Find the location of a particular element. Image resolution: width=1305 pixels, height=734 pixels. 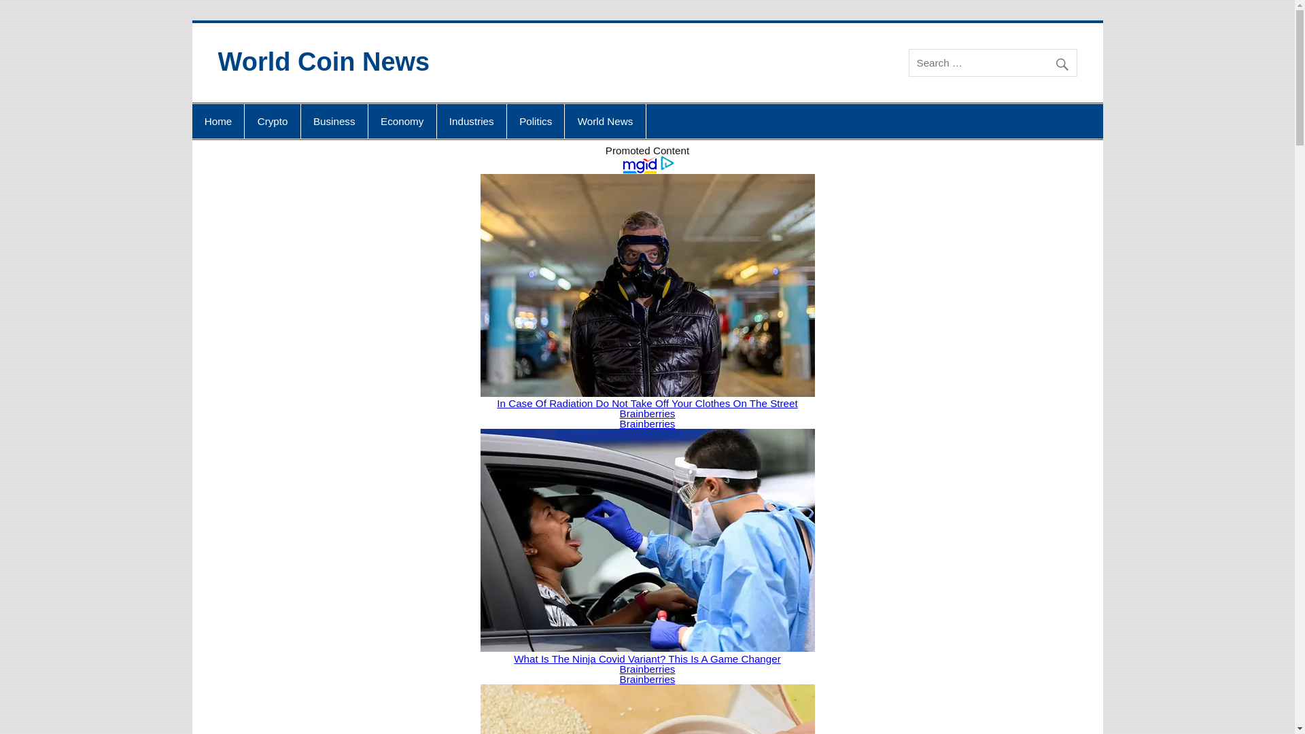

World Coin News is located at coordinates (324, 62).